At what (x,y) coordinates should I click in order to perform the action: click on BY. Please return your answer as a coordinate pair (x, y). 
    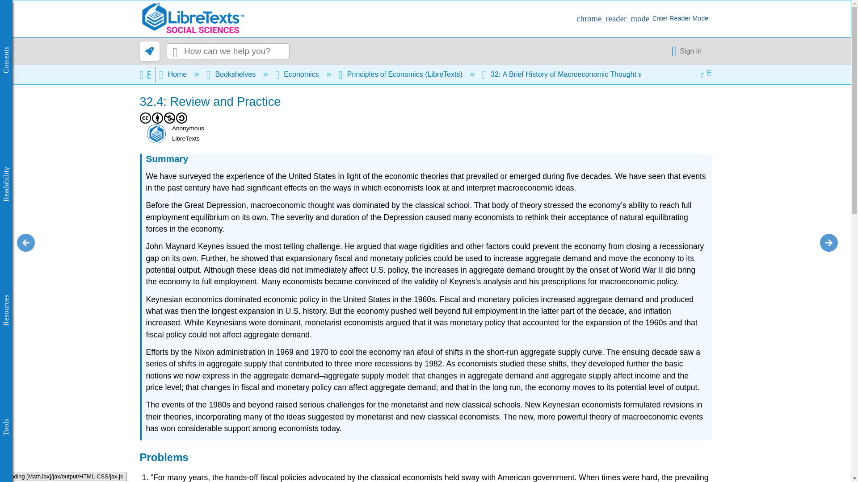
    Looking at the image, I should click on (157, 118).